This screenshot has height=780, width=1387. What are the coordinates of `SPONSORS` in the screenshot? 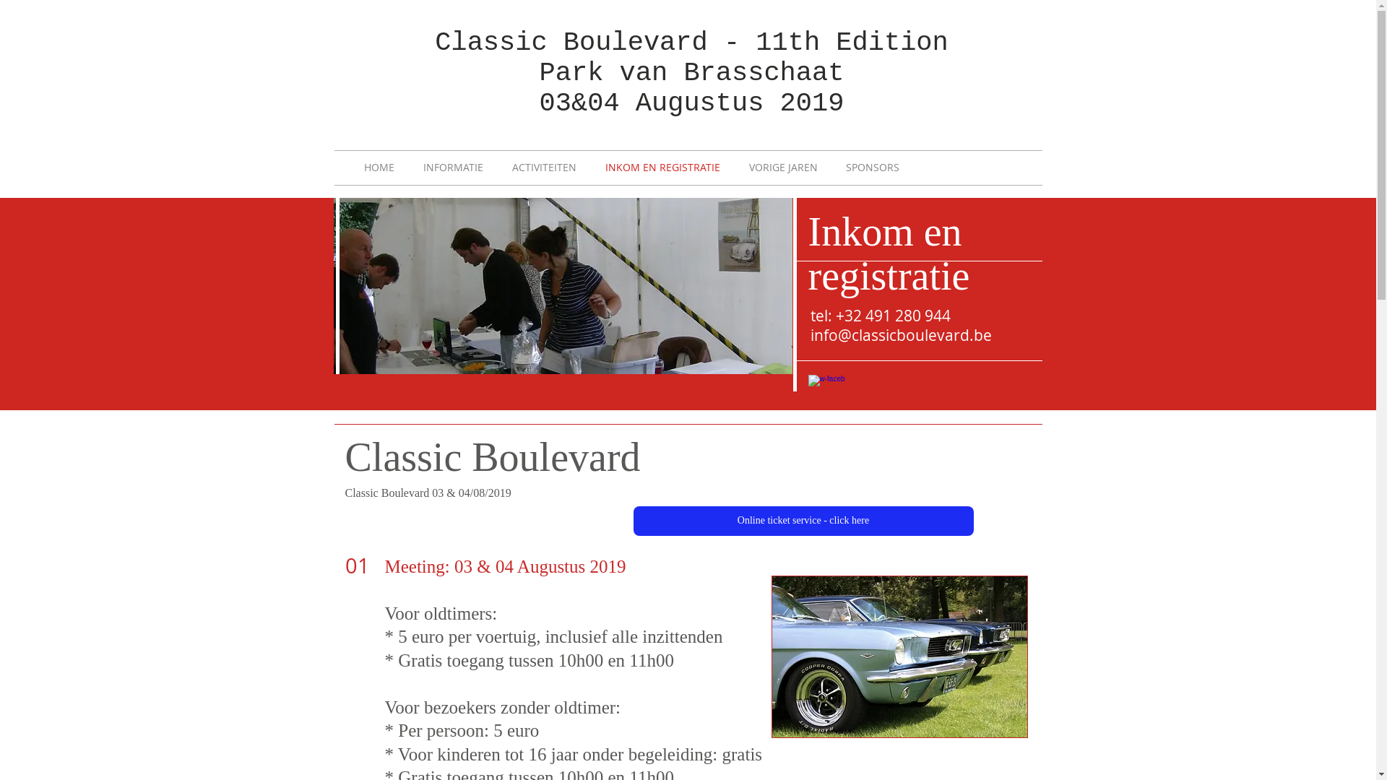 It's located at (878, 168).